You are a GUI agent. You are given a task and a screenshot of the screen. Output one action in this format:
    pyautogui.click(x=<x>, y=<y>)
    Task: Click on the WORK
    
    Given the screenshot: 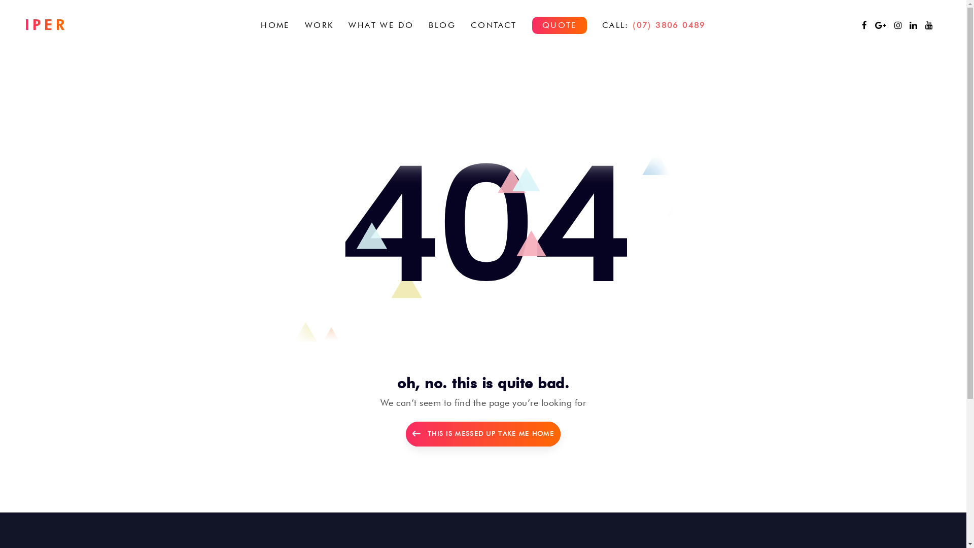 What is the action you would take?
    pyautogui.click(x=320, y=25)
    